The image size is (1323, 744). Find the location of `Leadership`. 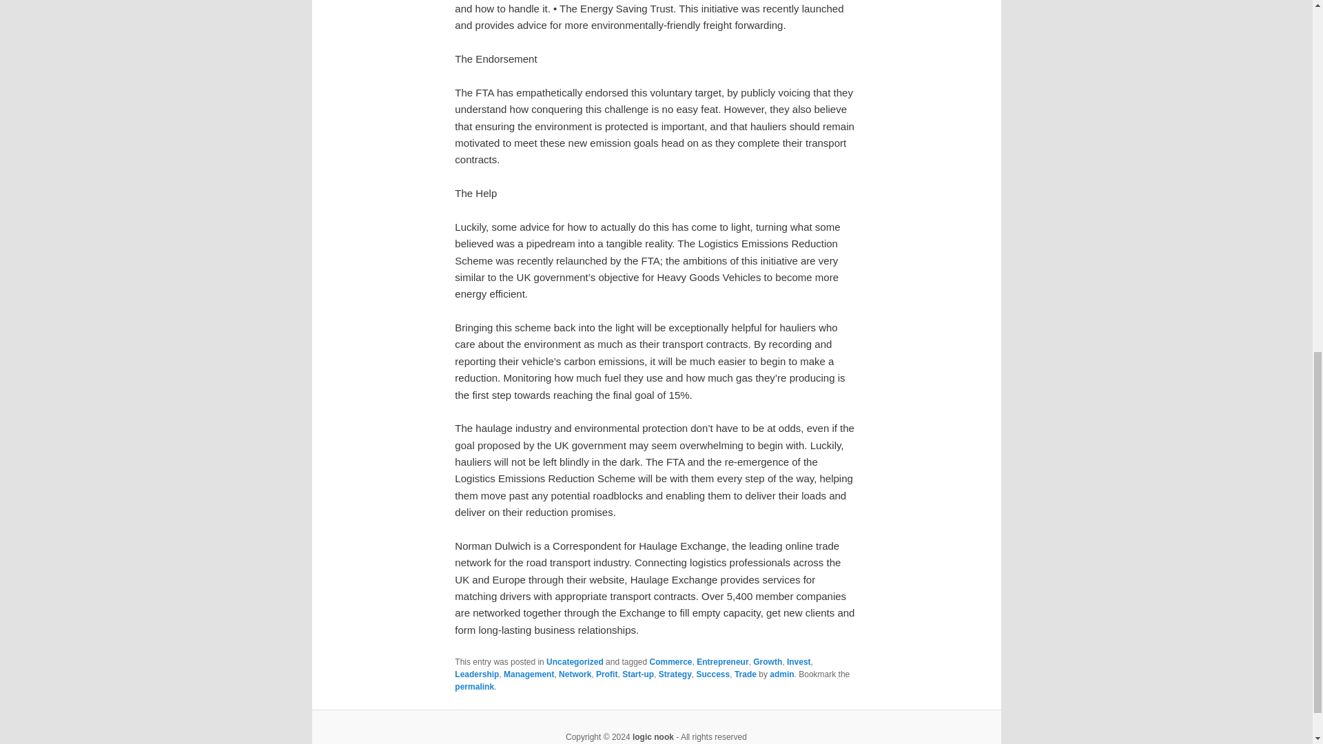

Leadership is located at coordinates (477, 674).